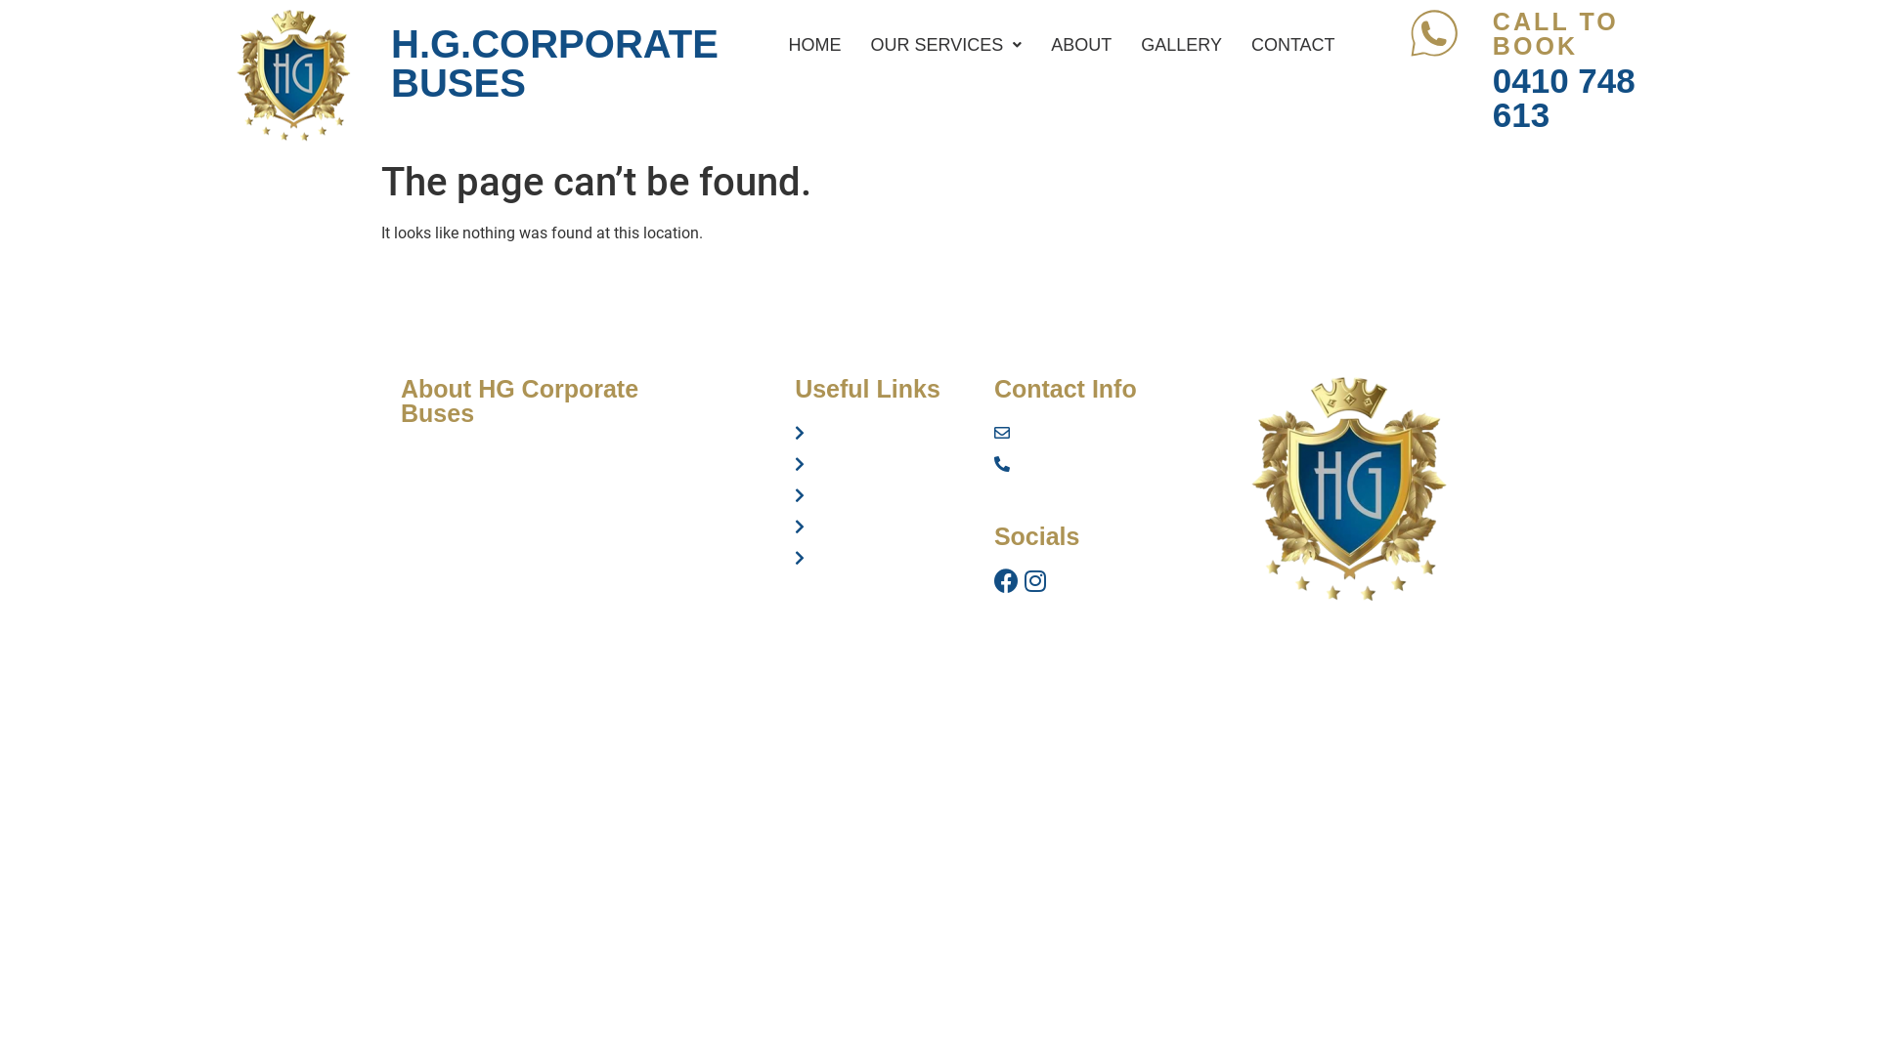  Describe the element at coordinates (885, 464) in the screenshot. I see `Our Services` at that location.